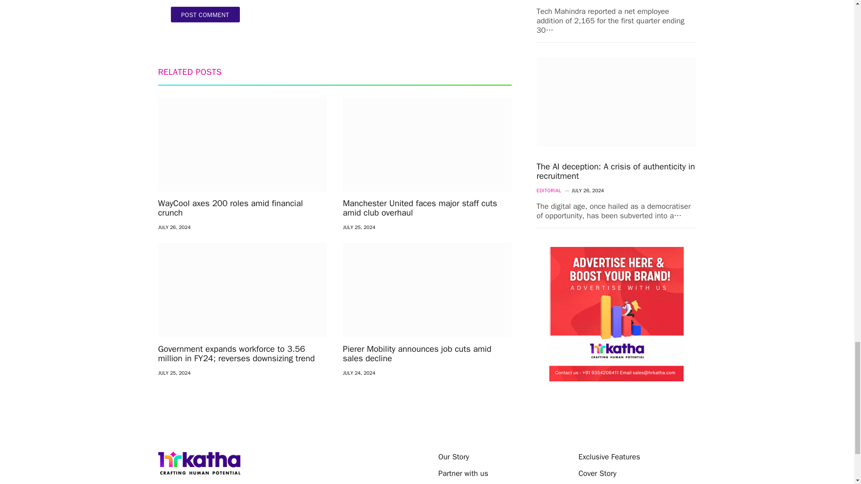 The width and height of the screenshot is (861, 484). I want to click on Post Comment, so click(204, 14).